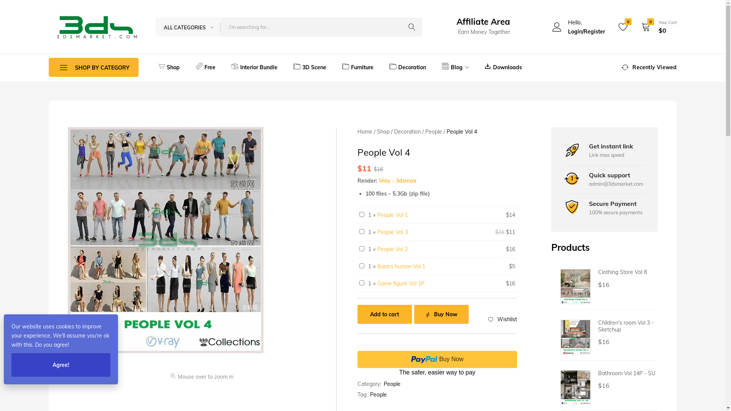  I want to click on People-Vol-4.jpg, so click(166, 240).